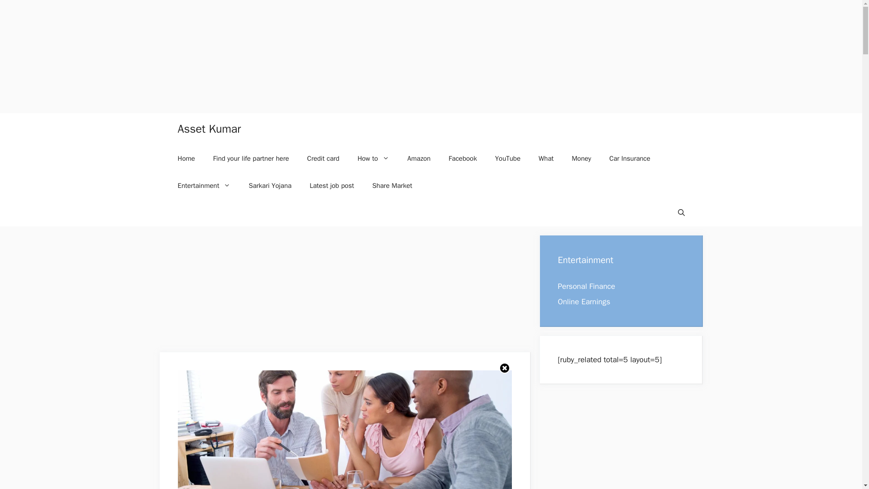  I want to click on Money, so click(581, 158).